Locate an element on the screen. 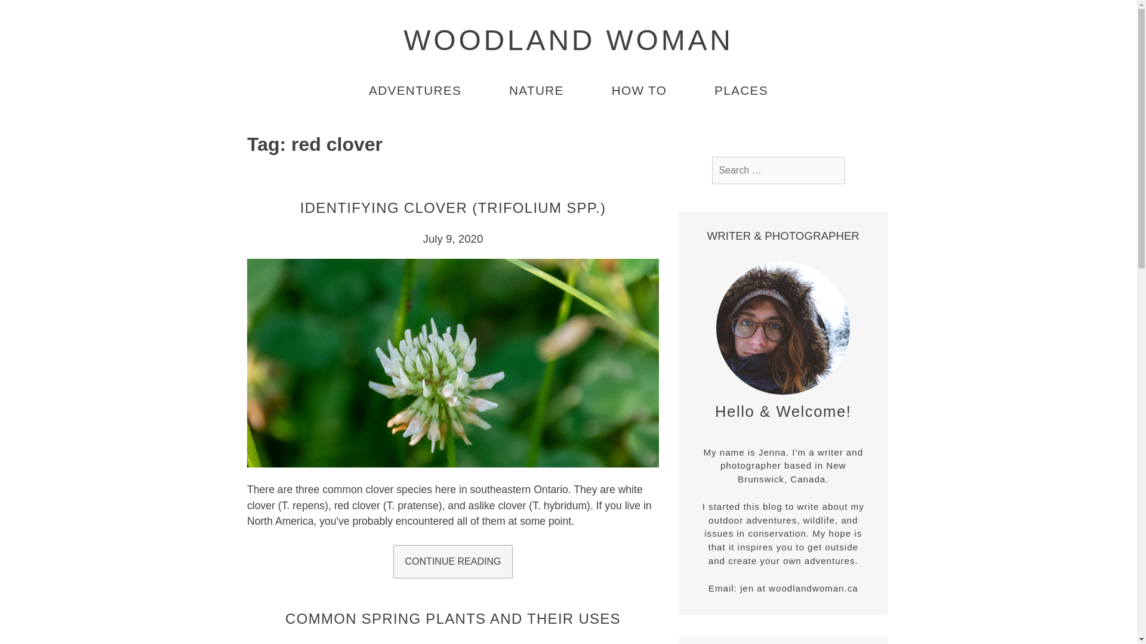 The image size is (1146, 644). WOODLAND WOMAN is located at coordinates (568, 40).